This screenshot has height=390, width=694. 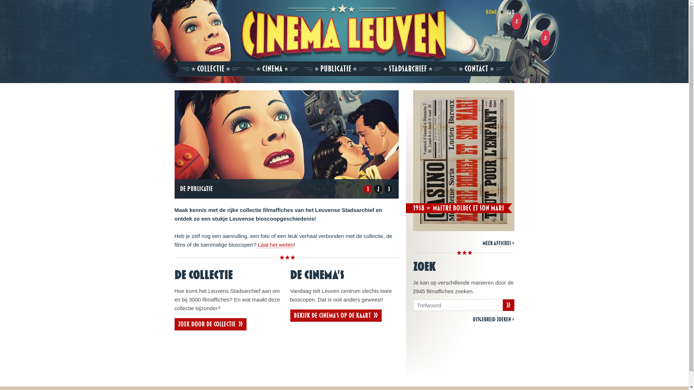 What do you see at coordinates (197, 189) in the screenshot?
I see `De publicatie` at bounding box center [197, 189].